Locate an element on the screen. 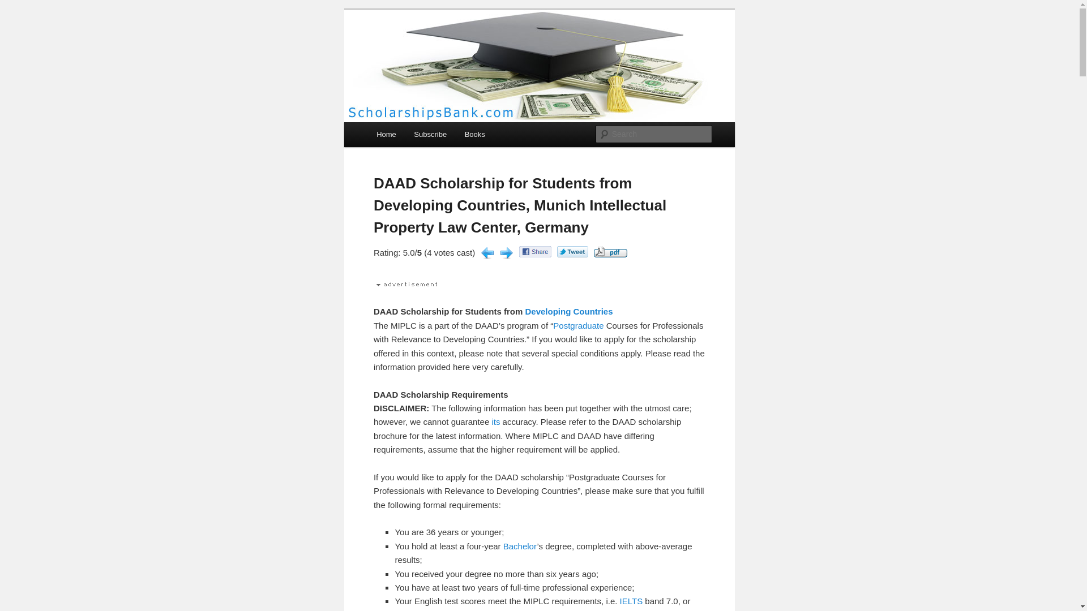 Image resolution: width=1087 pixels, height=611 pixels. Bachelor is located at coordinates (520, 546).